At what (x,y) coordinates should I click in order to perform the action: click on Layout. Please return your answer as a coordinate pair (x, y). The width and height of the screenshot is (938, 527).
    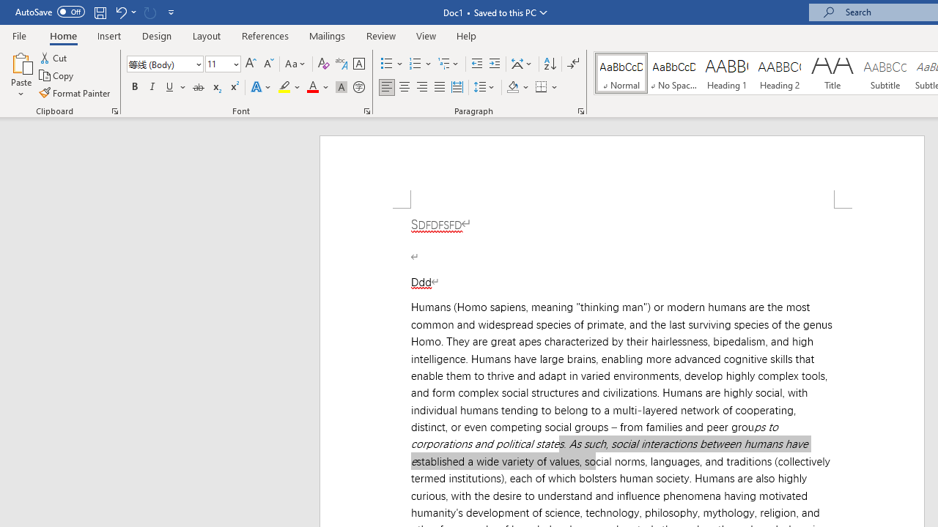
    Looking at the image, I should click on (207, 35).